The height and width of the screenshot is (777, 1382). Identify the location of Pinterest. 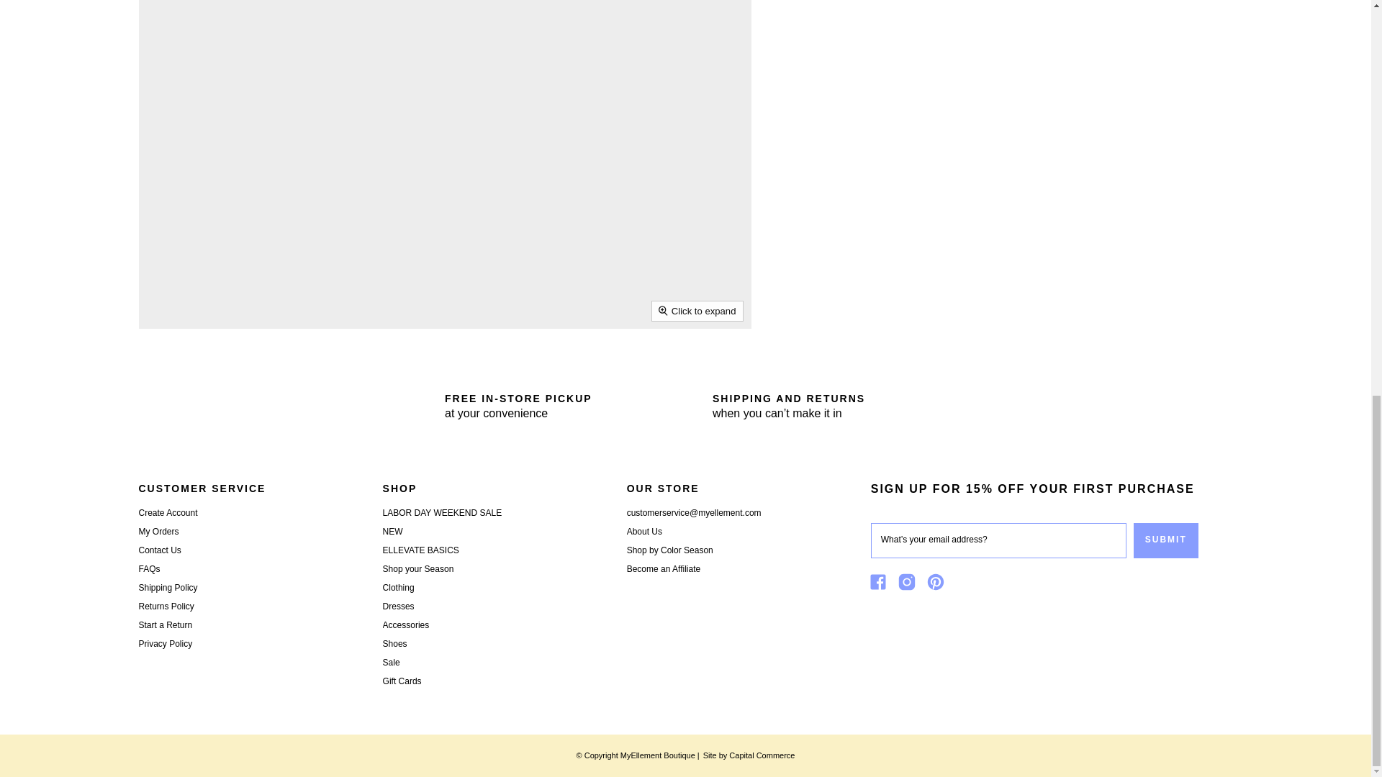
(939, 584).